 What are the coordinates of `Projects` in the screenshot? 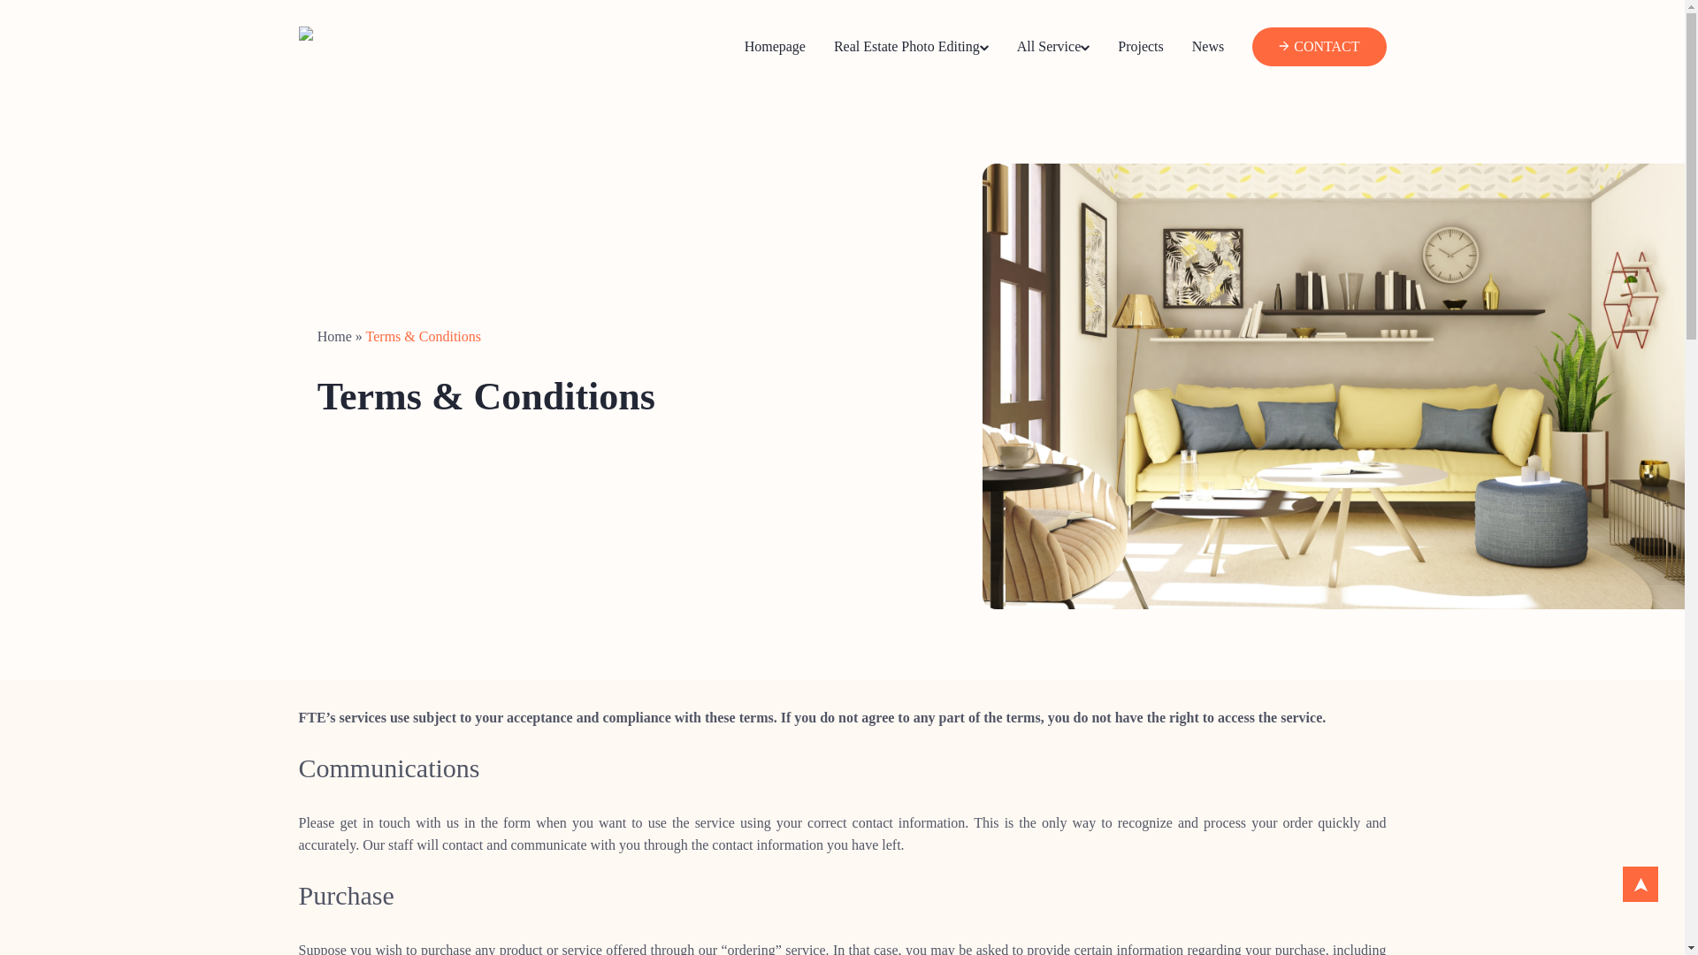 It's located at (1140, 45).